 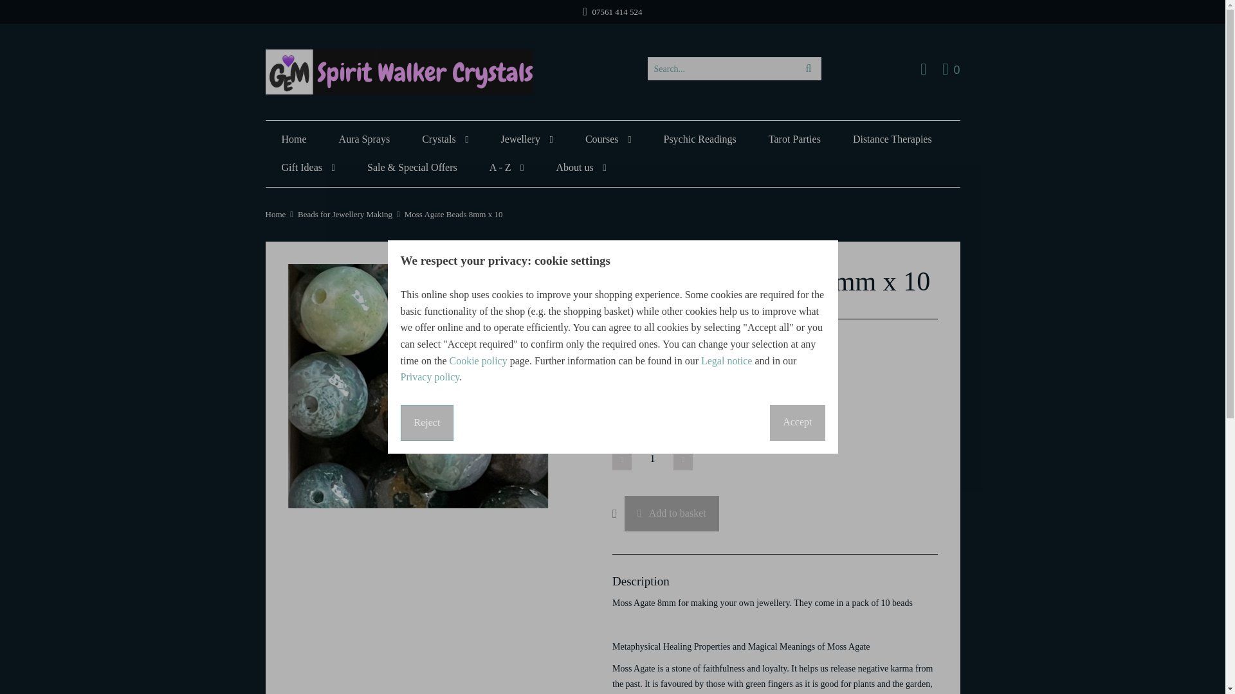 What do you see at coordinates (445, 139) in the screenshot?
I see `Home` at bounding box center [445, 139].